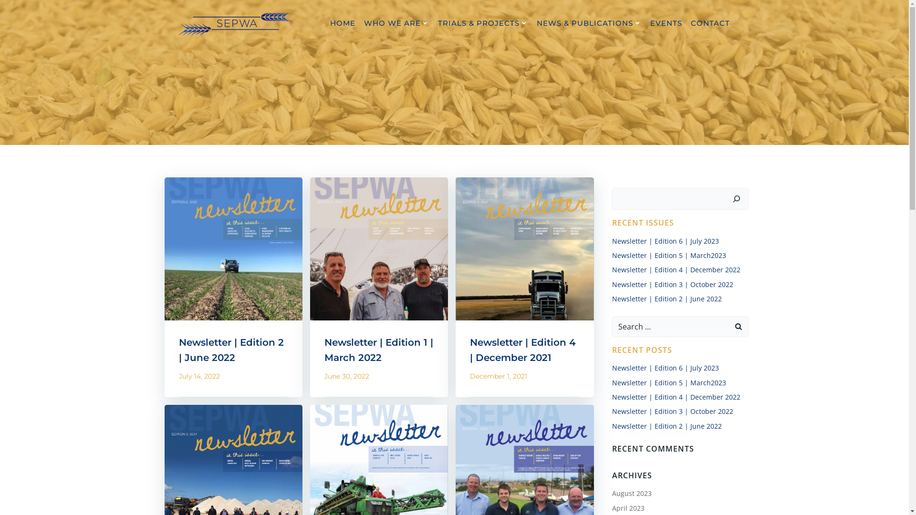 The width and height of the screenshot is (916, 515). Describe the element at coordinates (233, 476) in the screenshot. I see `Newsletter | Edition 3 | October 2021` at that location.